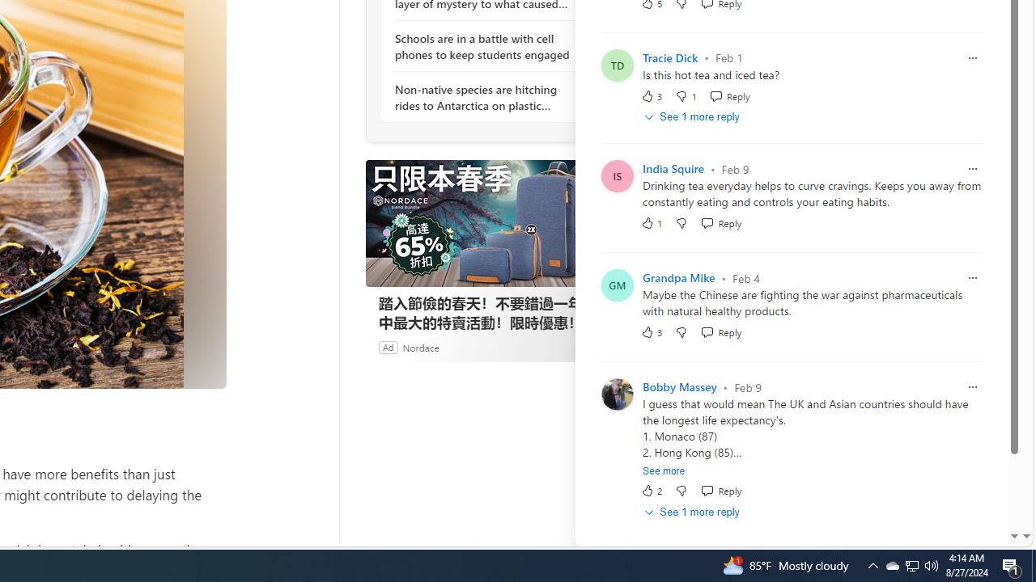 The height and width of the screenshot is (582, 1036). I want to click on Nordace, so click(420, 347).